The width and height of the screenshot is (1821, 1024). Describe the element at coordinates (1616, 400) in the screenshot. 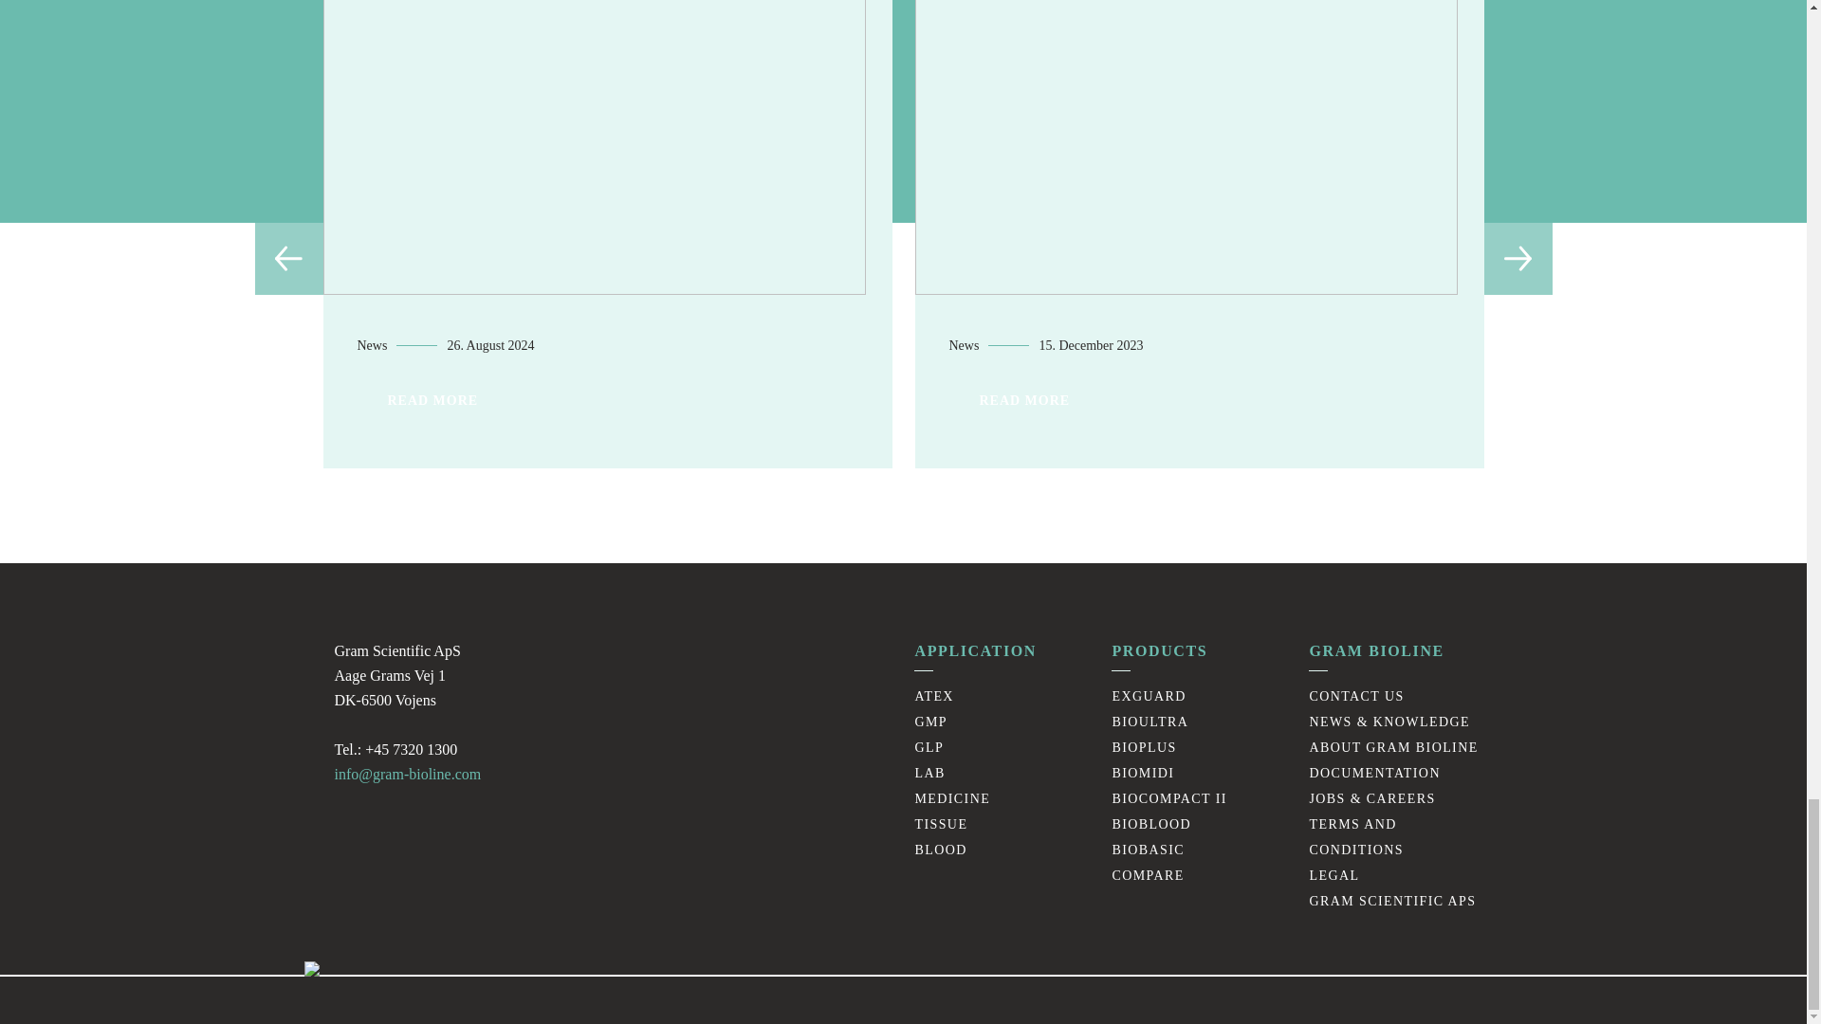

I see `READ MORE` at that location.